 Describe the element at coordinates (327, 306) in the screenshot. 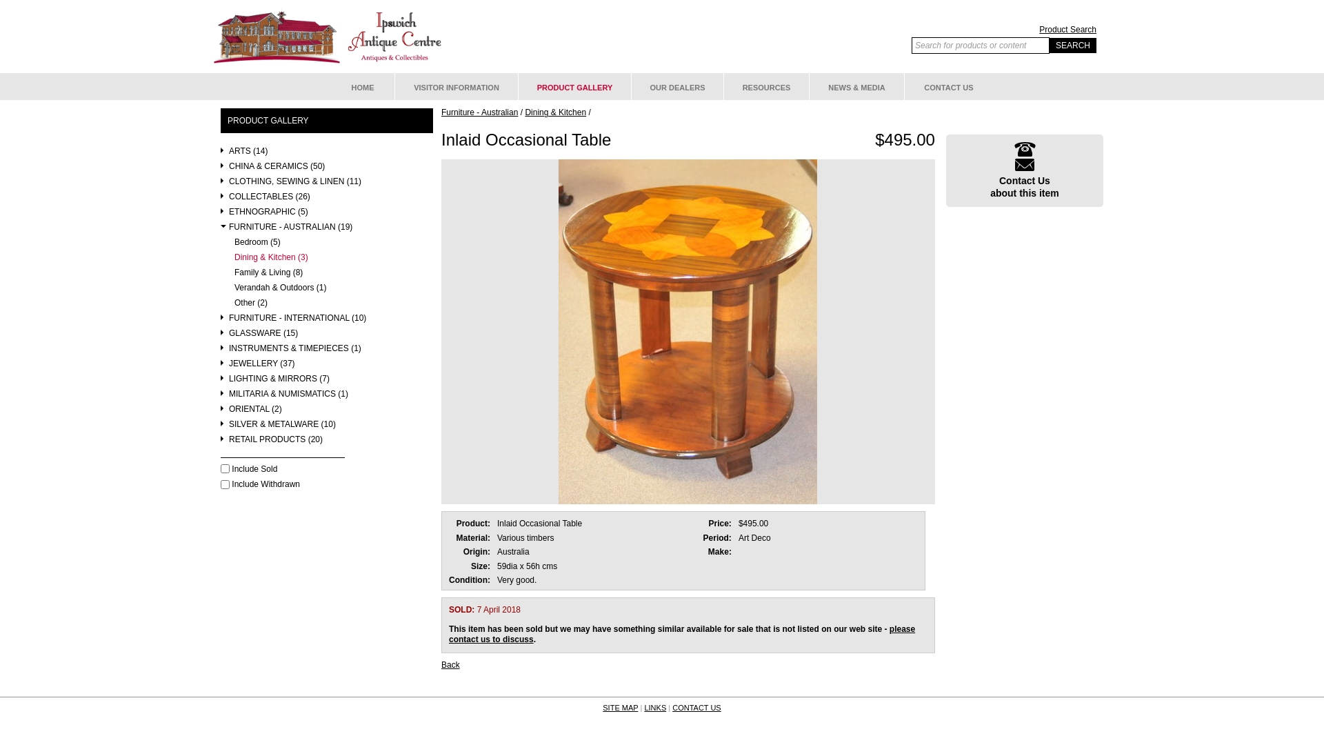

I see `Other (2)` at that location.